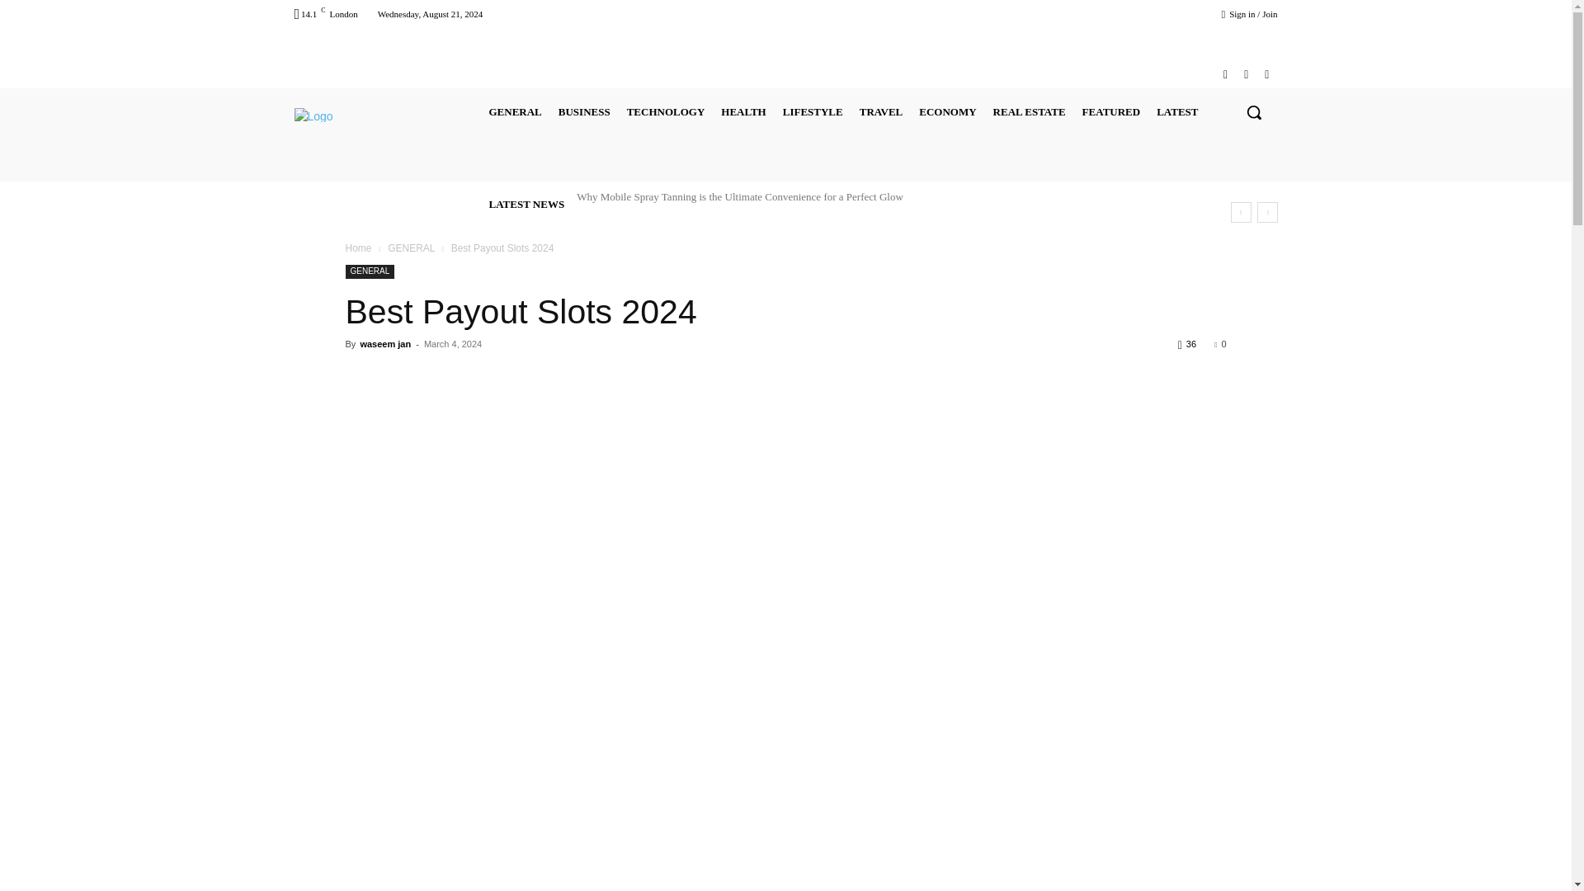 The image size is (1584, 891). I want to click on LIFESTYLE, so click(812, 112).